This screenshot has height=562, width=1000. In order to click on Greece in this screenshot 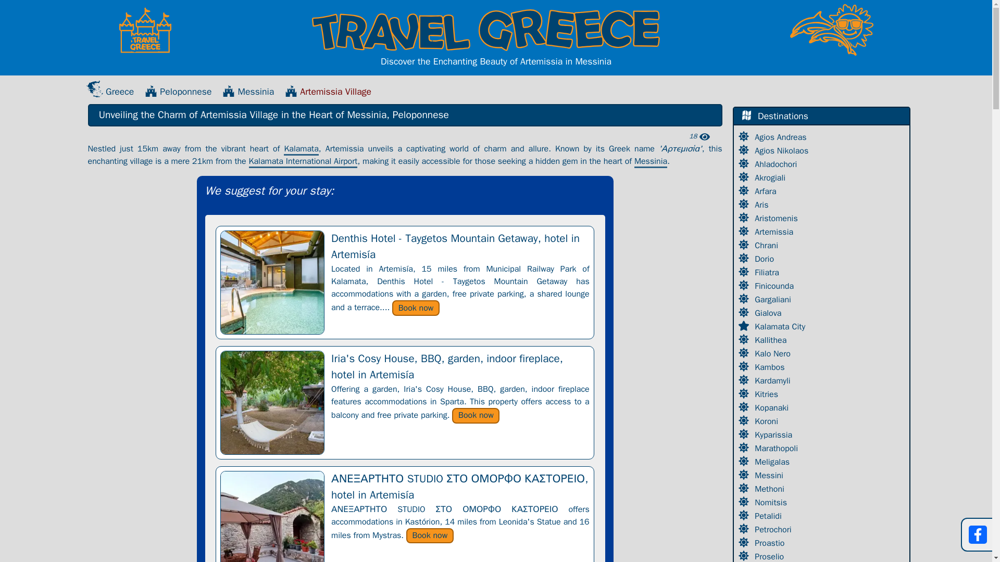, I will do `click(110, 92)`.